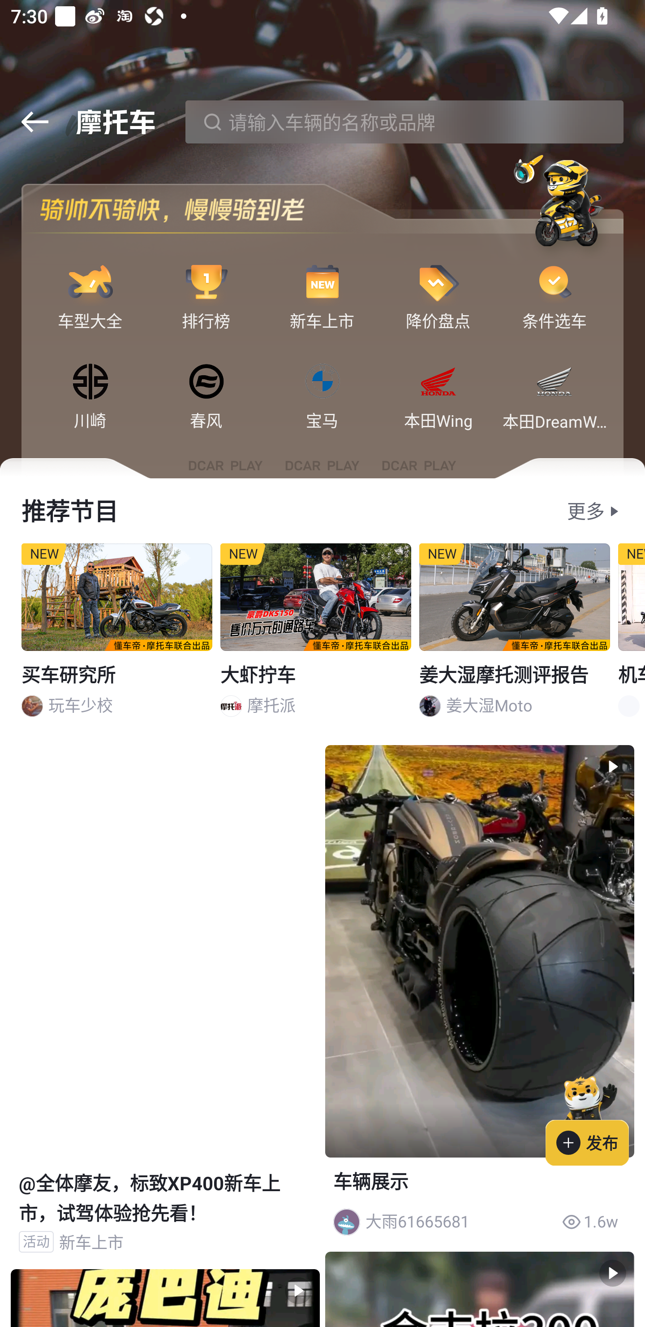  Describe the element at coordinates (322, 283) in the screenshot. I see `新车上市` at that location.